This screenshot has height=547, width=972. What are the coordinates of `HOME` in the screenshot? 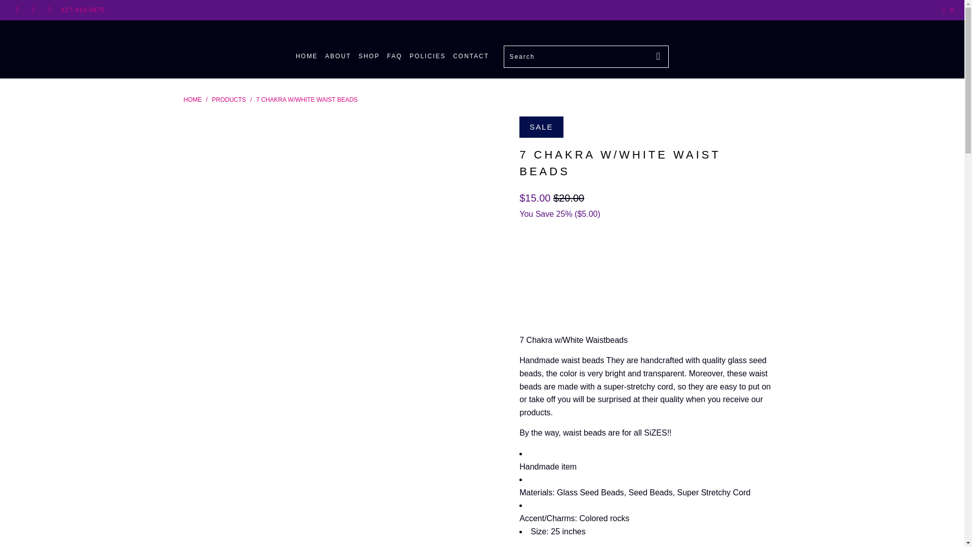 It's located at (192, 100).